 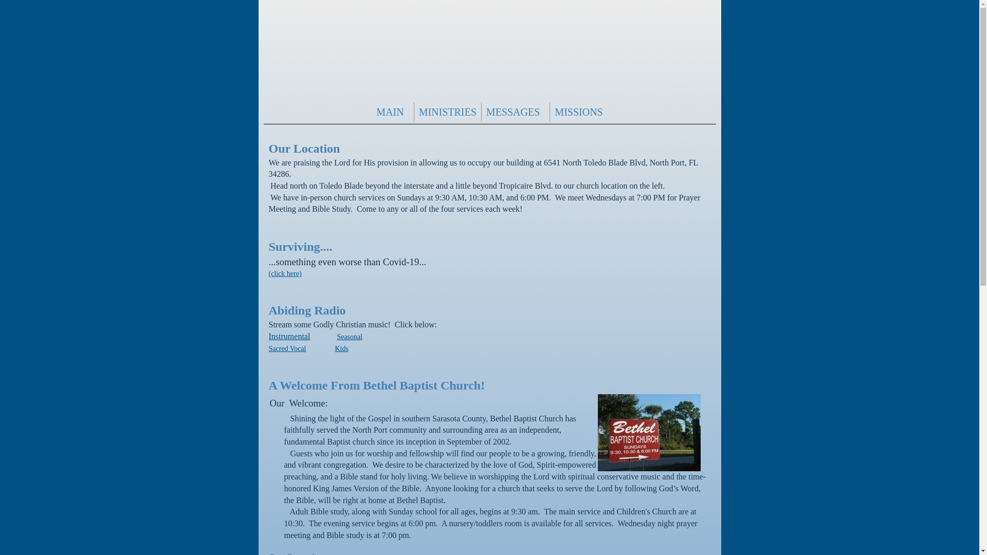 What do you see at coordinates (392, 112) in the screenshot?
I see `MAIN` at bounding box center [392, 112].